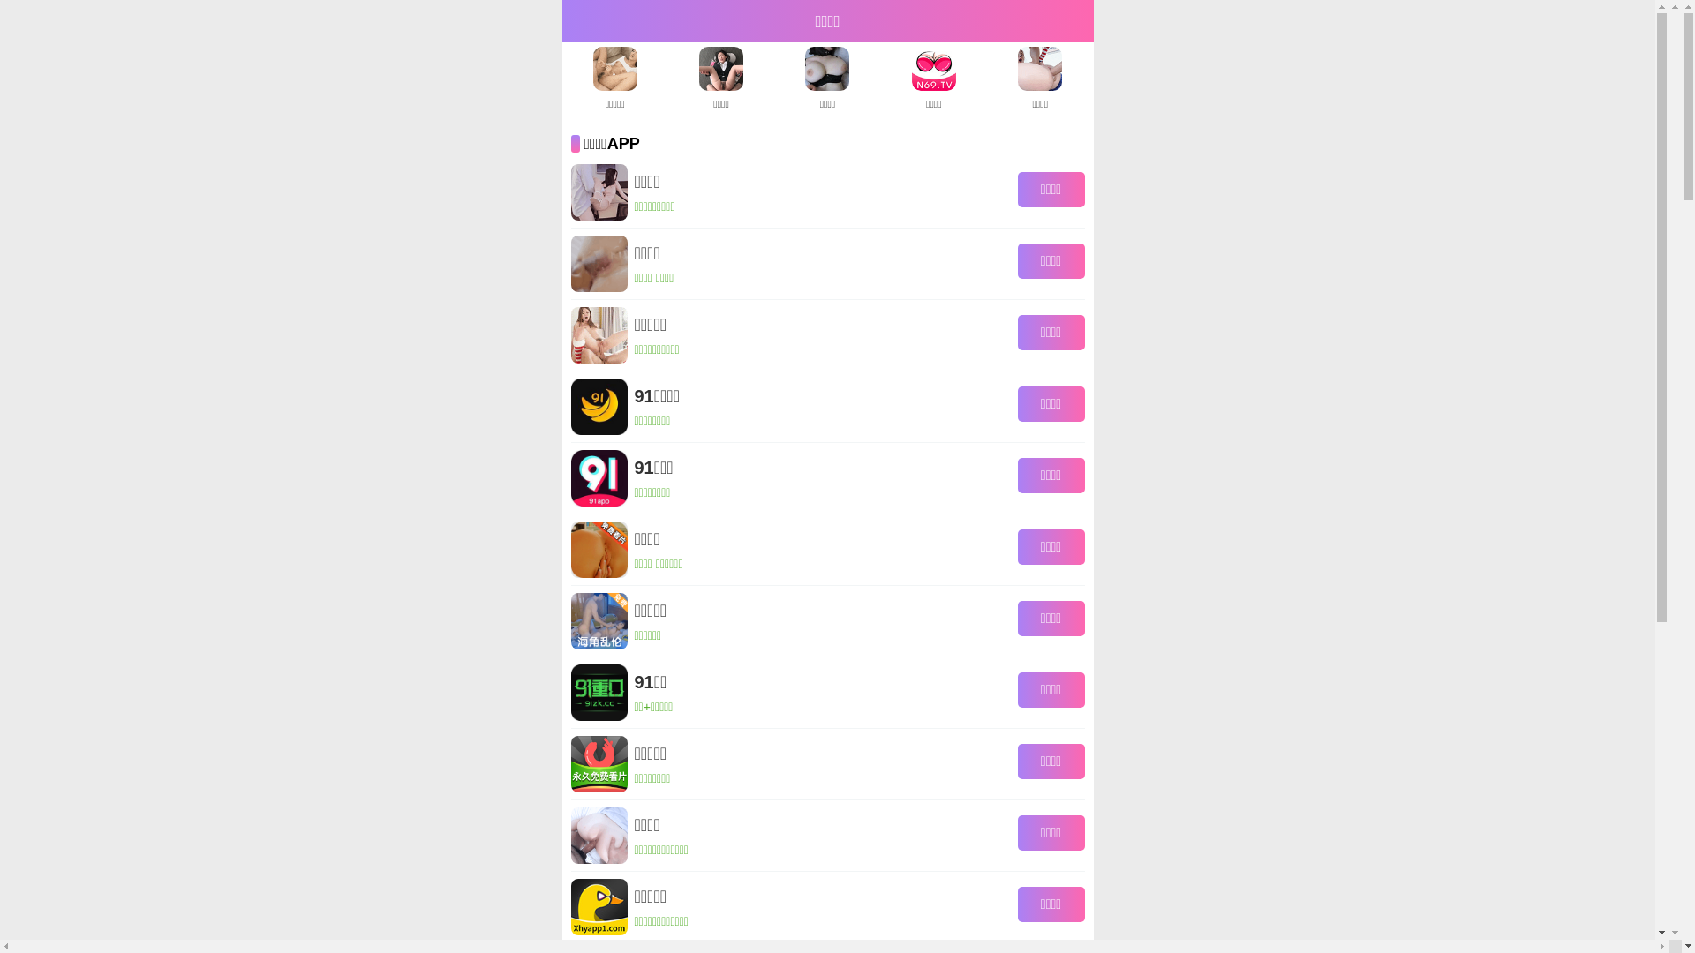 Image resolution: width=1695 pixels, height=953 pixels. What do you see at coordinates (1287, 11) in the screenshot?
I see `RSS` at bounding box center [1287, 11].